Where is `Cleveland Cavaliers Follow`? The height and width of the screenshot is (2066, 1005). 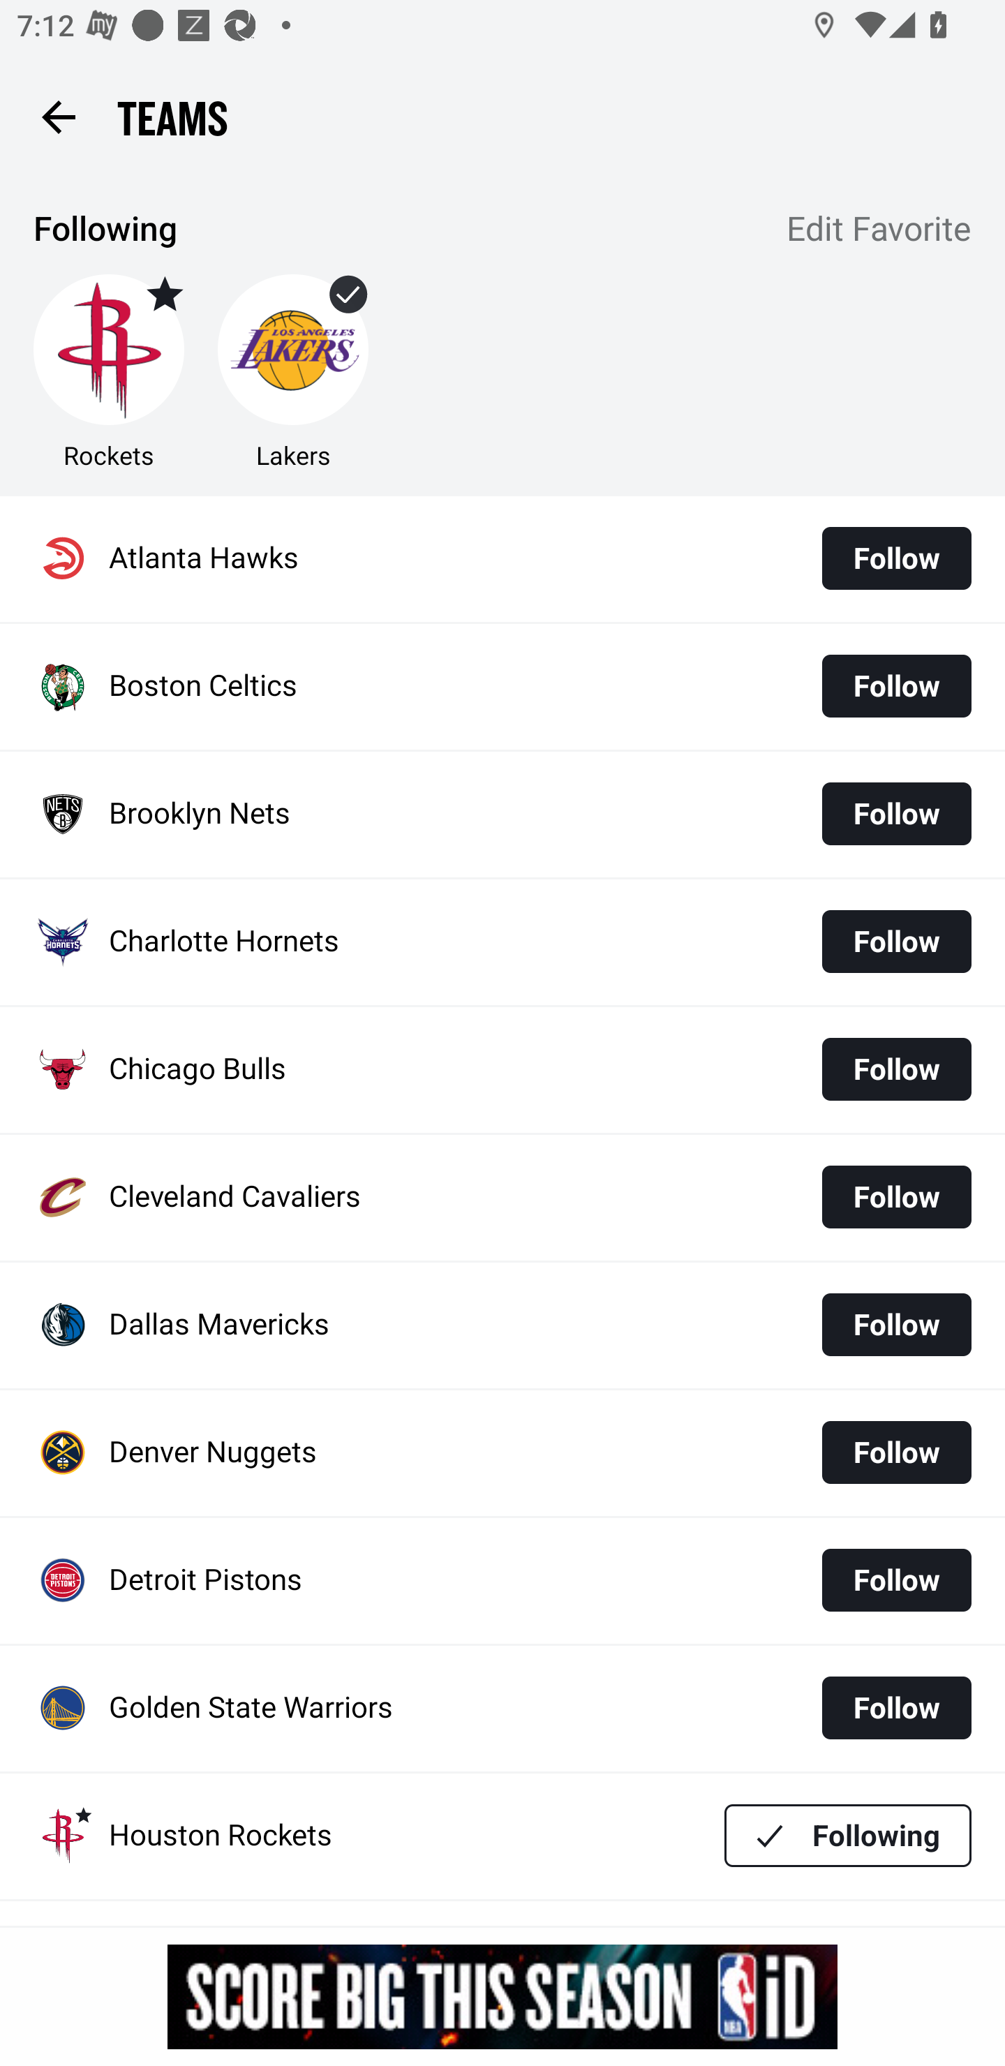 Cleveland Cavaliers Follow is located at coordinates (502, 1197).